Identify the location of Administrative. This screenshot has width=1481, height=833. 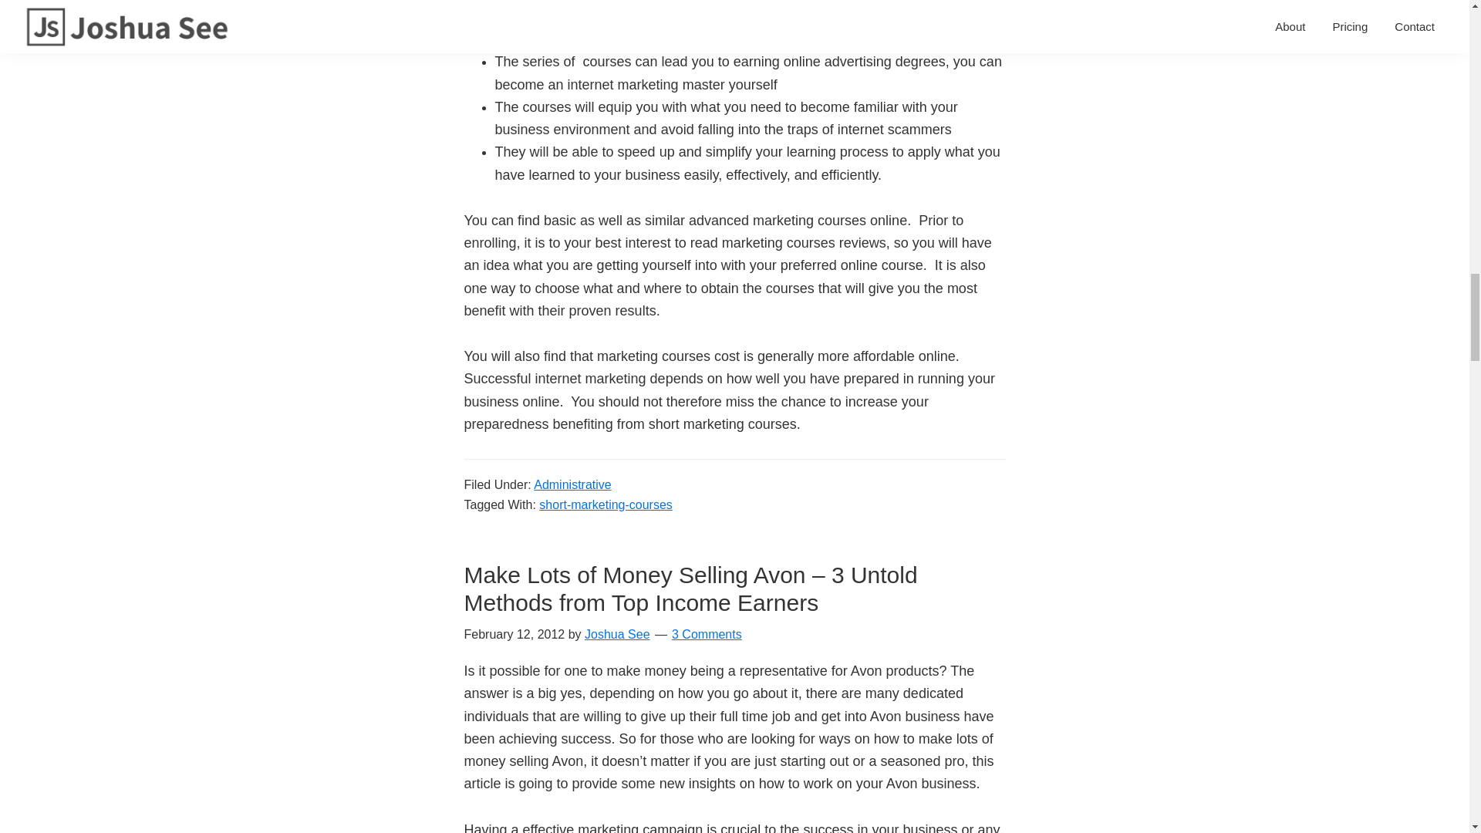
(572, 484).